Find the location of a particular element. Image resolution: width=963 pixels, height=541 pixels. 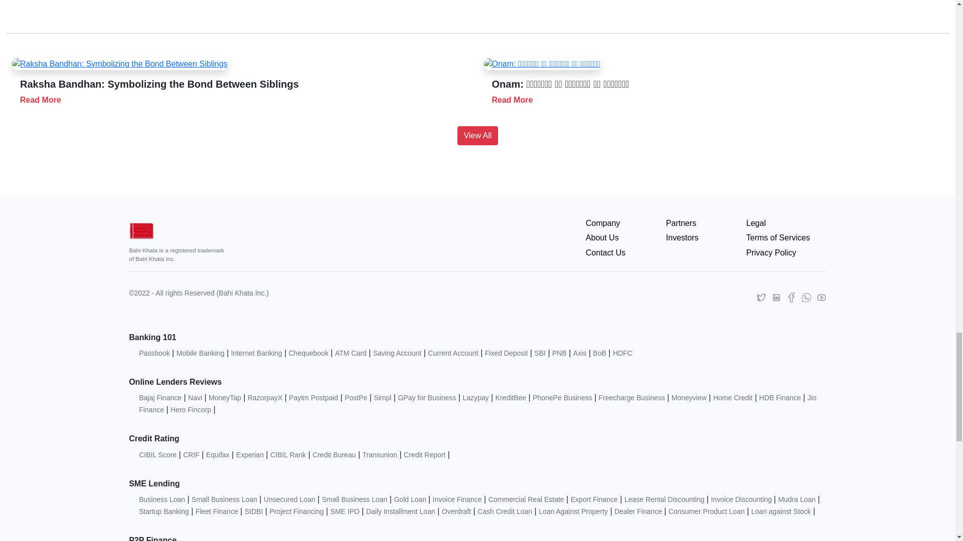

Privacy Policy is located at coordinates (786, 252).